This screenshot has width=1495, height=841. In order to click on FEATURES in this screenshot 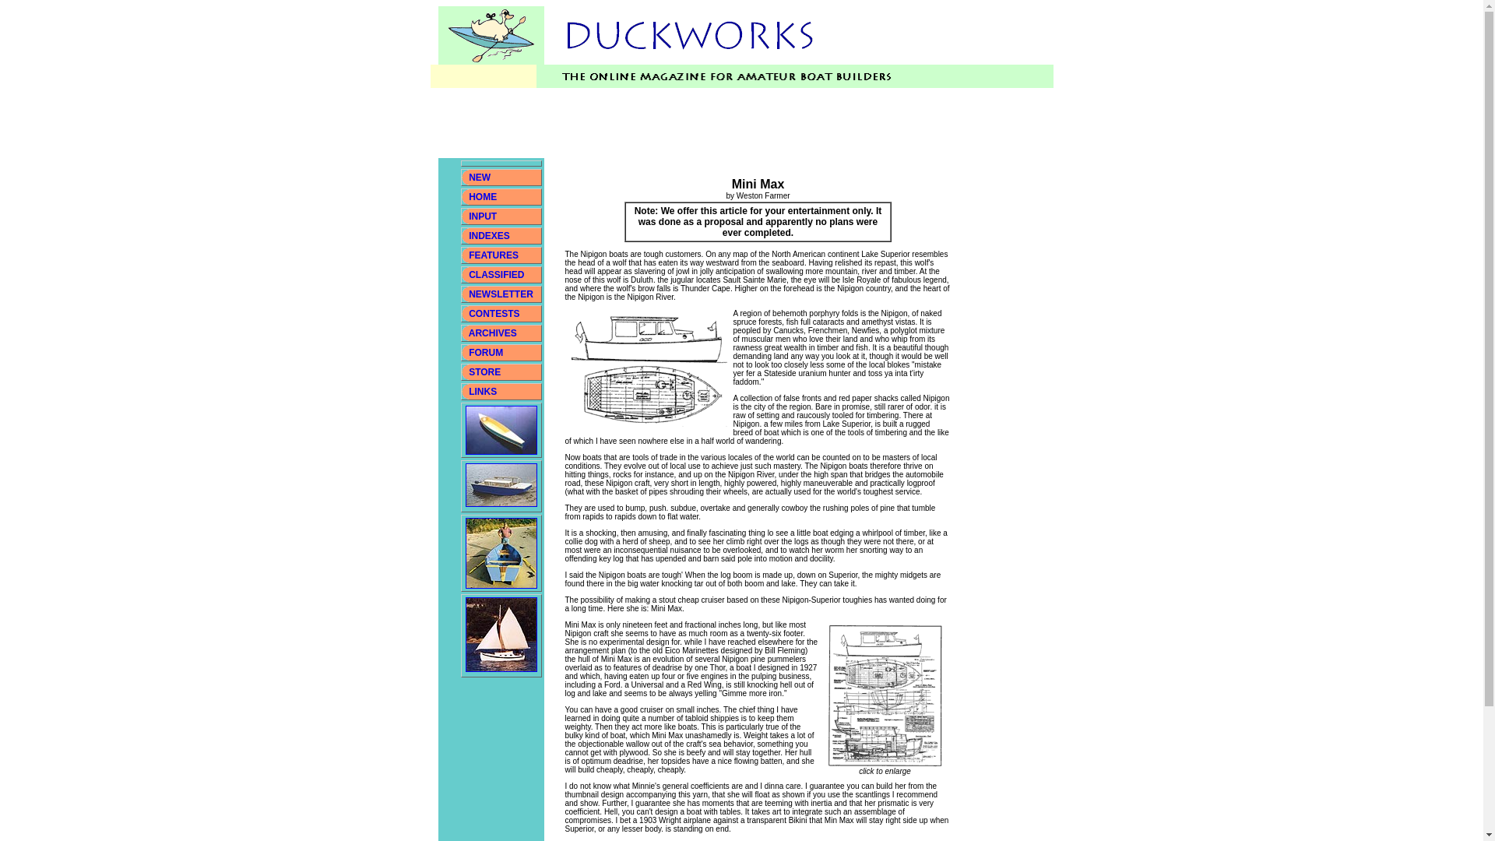, I will do `click(494, 255)`.